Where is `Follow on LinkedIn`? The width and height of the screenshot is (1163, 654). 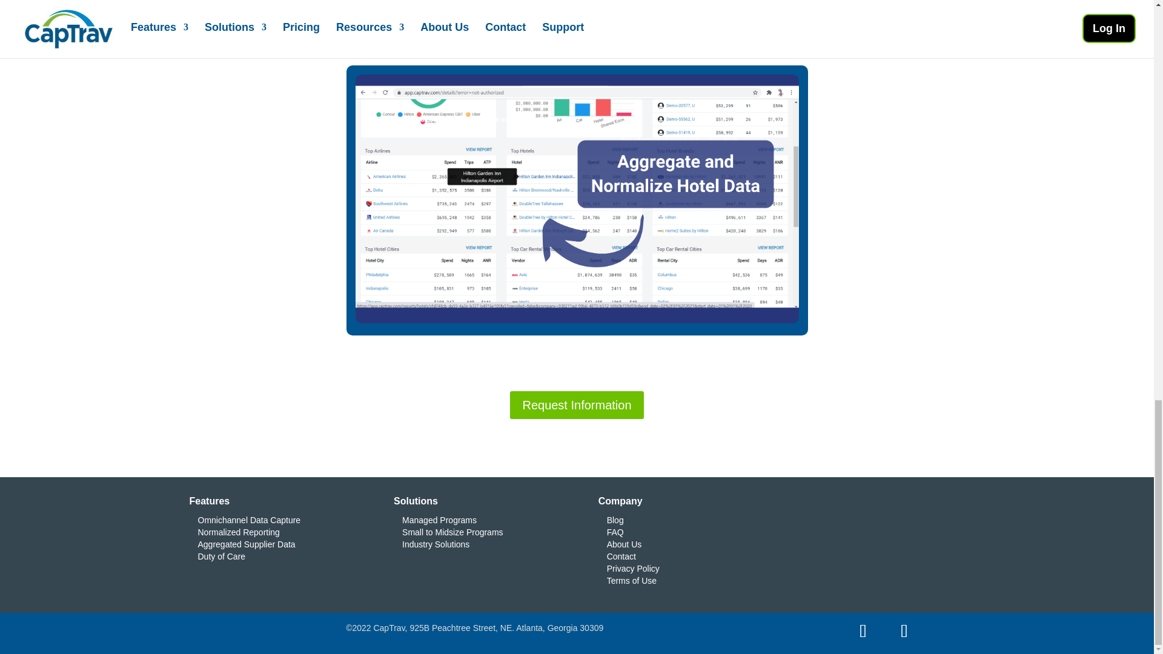
Follow on LinkedIn is located at coordinates (863, 631).